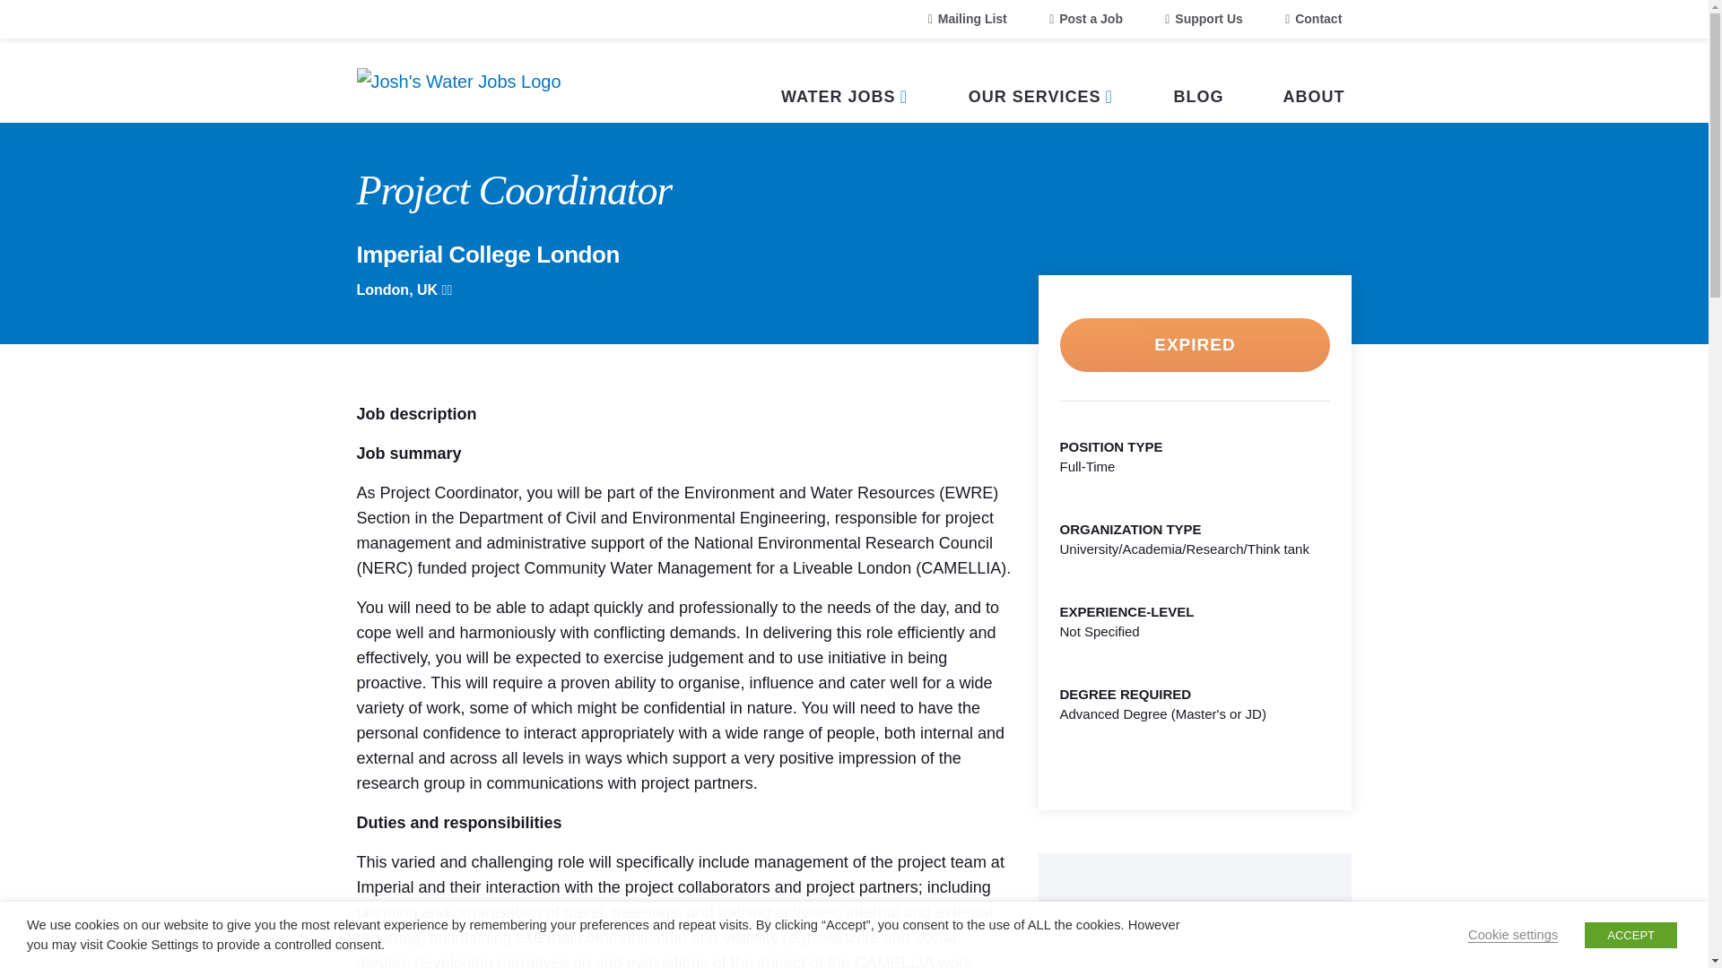 This screenshot has height=968, width=1722. I want to click on EXPIRED, so click(1196, 344).